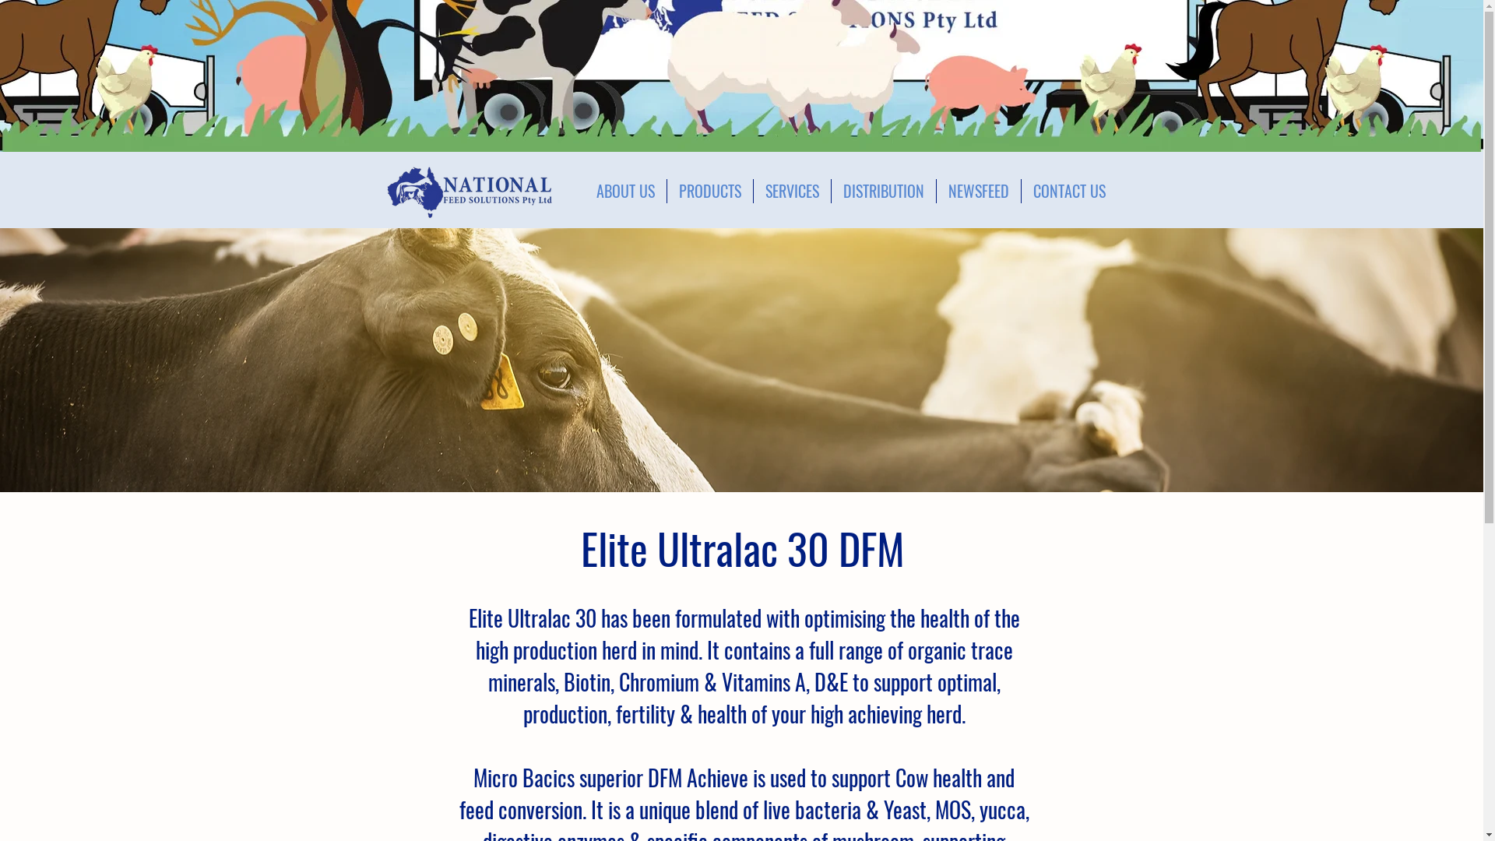 The image size is (1495, 841). Describe the element at coordinates (884, 192) in the screenshot. I see `DISTRIBUTION` at that location.